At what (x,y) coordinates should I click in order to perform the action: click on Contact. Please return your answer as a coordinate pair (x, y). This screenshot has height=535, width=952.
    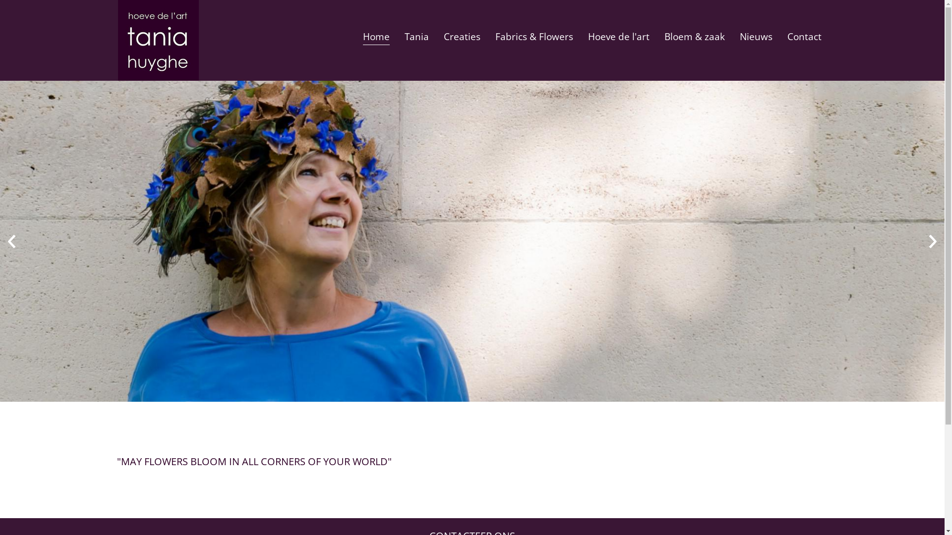
    Looking at the image, I should click on (804, 36).